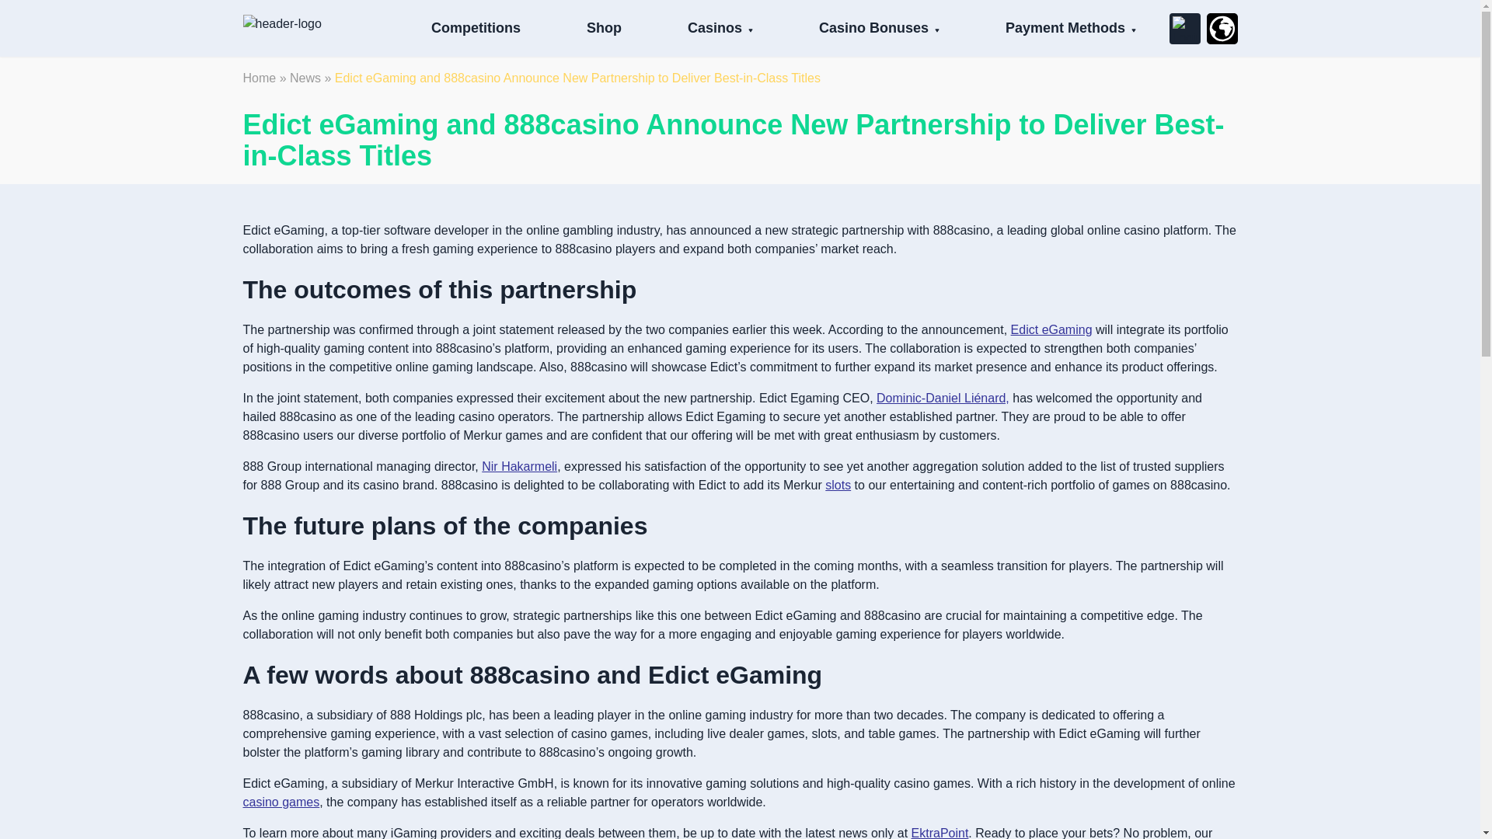 Image resolution: width=1492 pixels, height=839 pixels. I want to click on Casino Bonuses, so click(873, 28).